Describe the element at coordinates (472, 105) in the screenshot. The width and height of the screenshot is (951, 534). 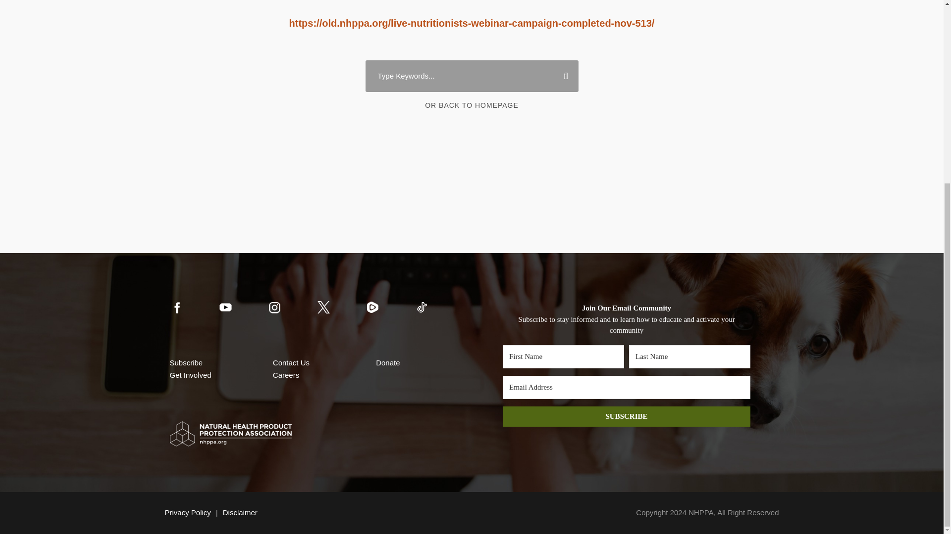
I see `OR BACK TO HOMEPAGE` at that location.